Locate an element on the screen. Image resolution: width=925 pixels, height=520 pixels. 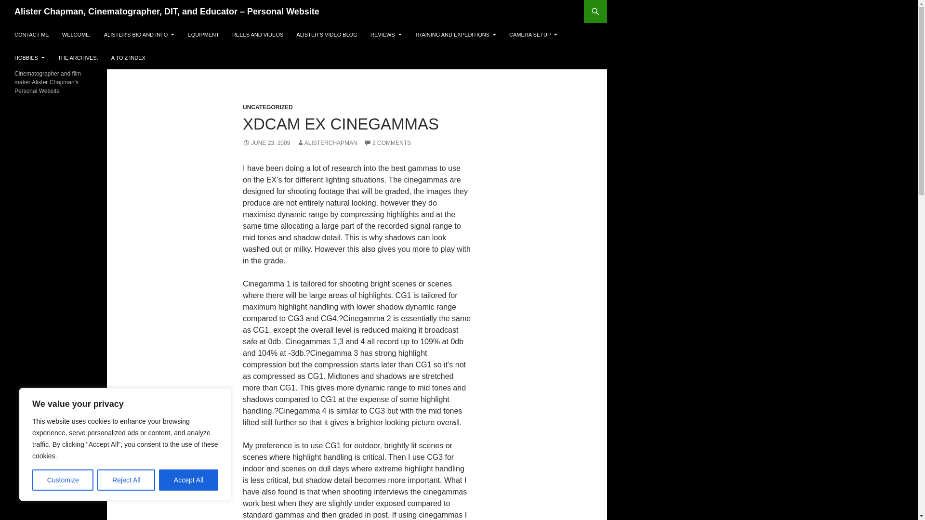
Accept All is located at coordinates (189, 480).